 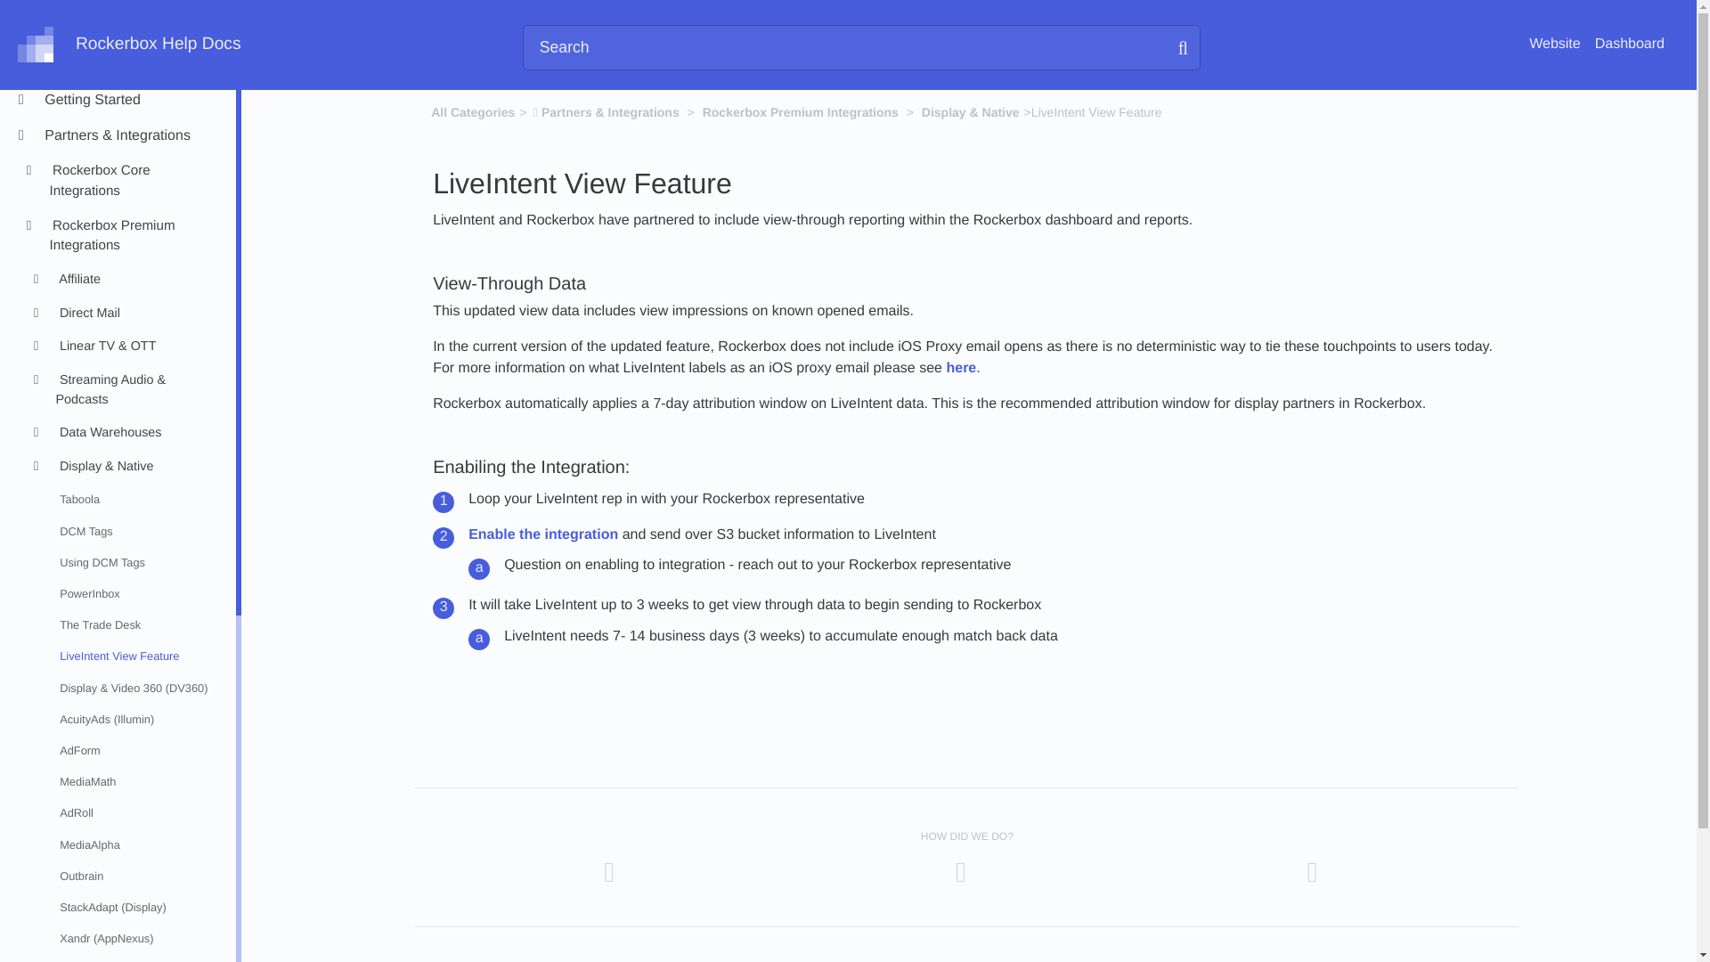 I want to click on Website, so click(x=1554, y=45).